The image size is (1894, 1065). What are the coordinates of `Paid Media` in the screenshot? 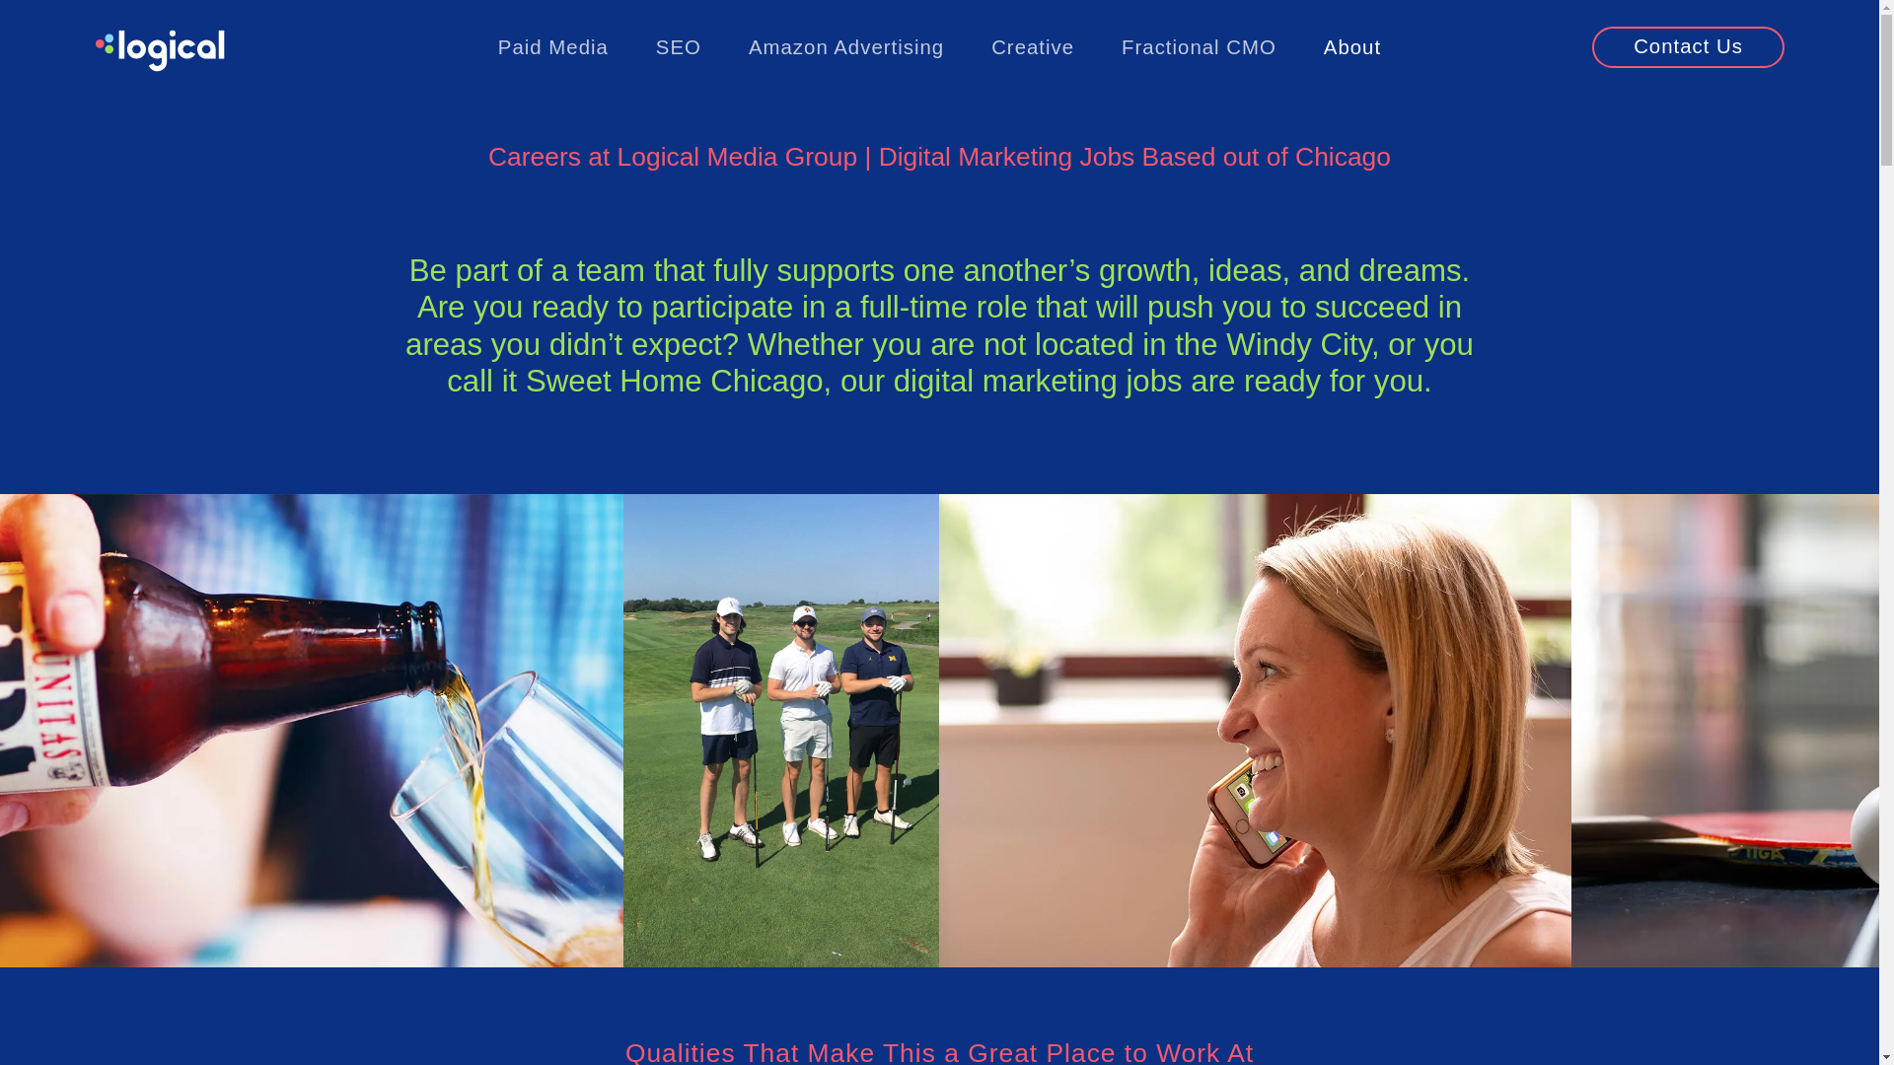 It's located at (553, 47).